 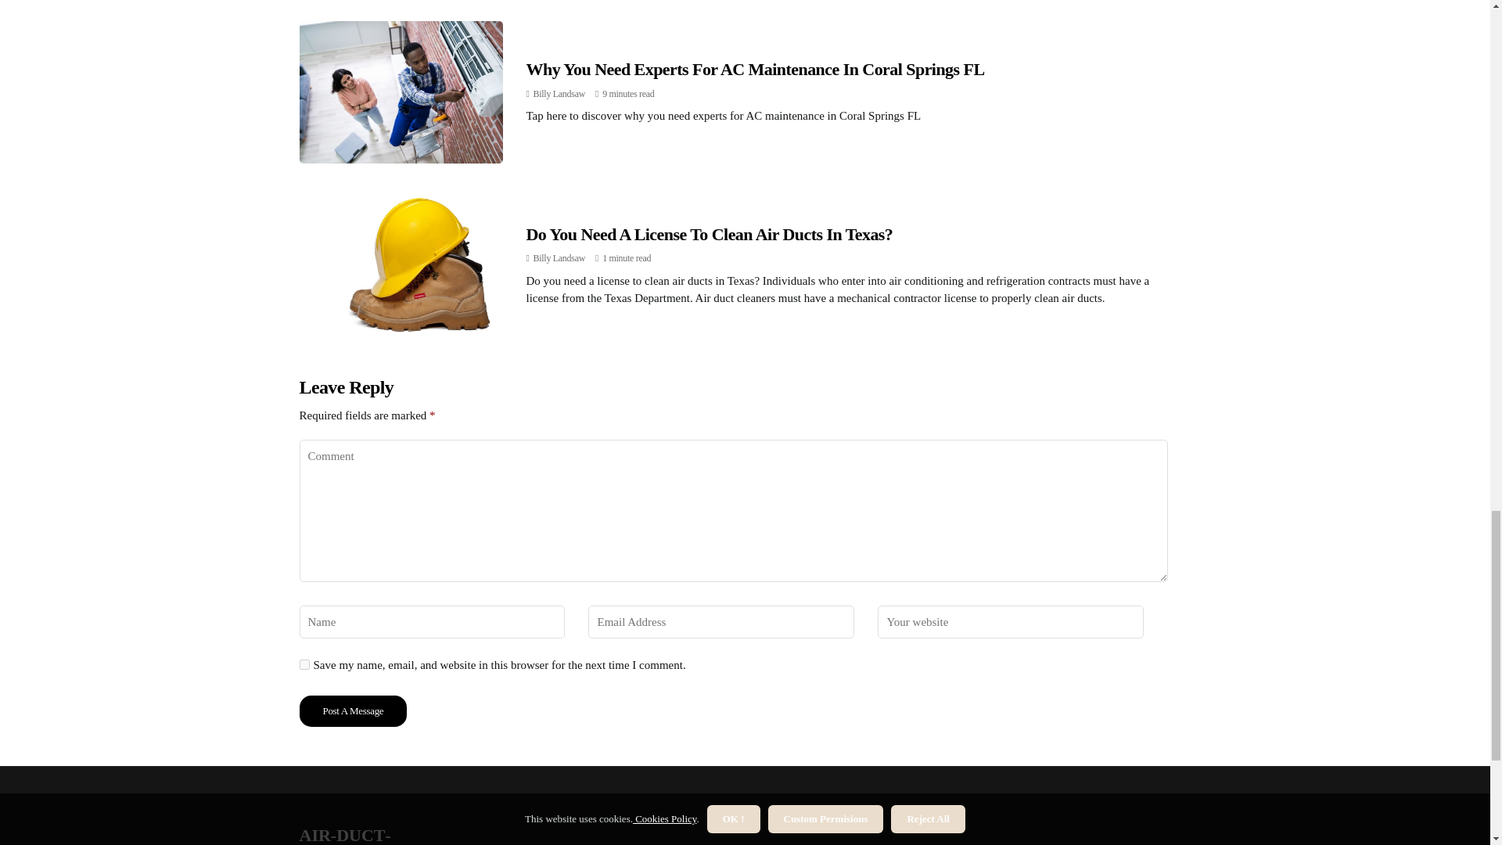 I want to click on Do You Need A License To Clean Air Ducts In Texas?, so click(x=709, y=235).